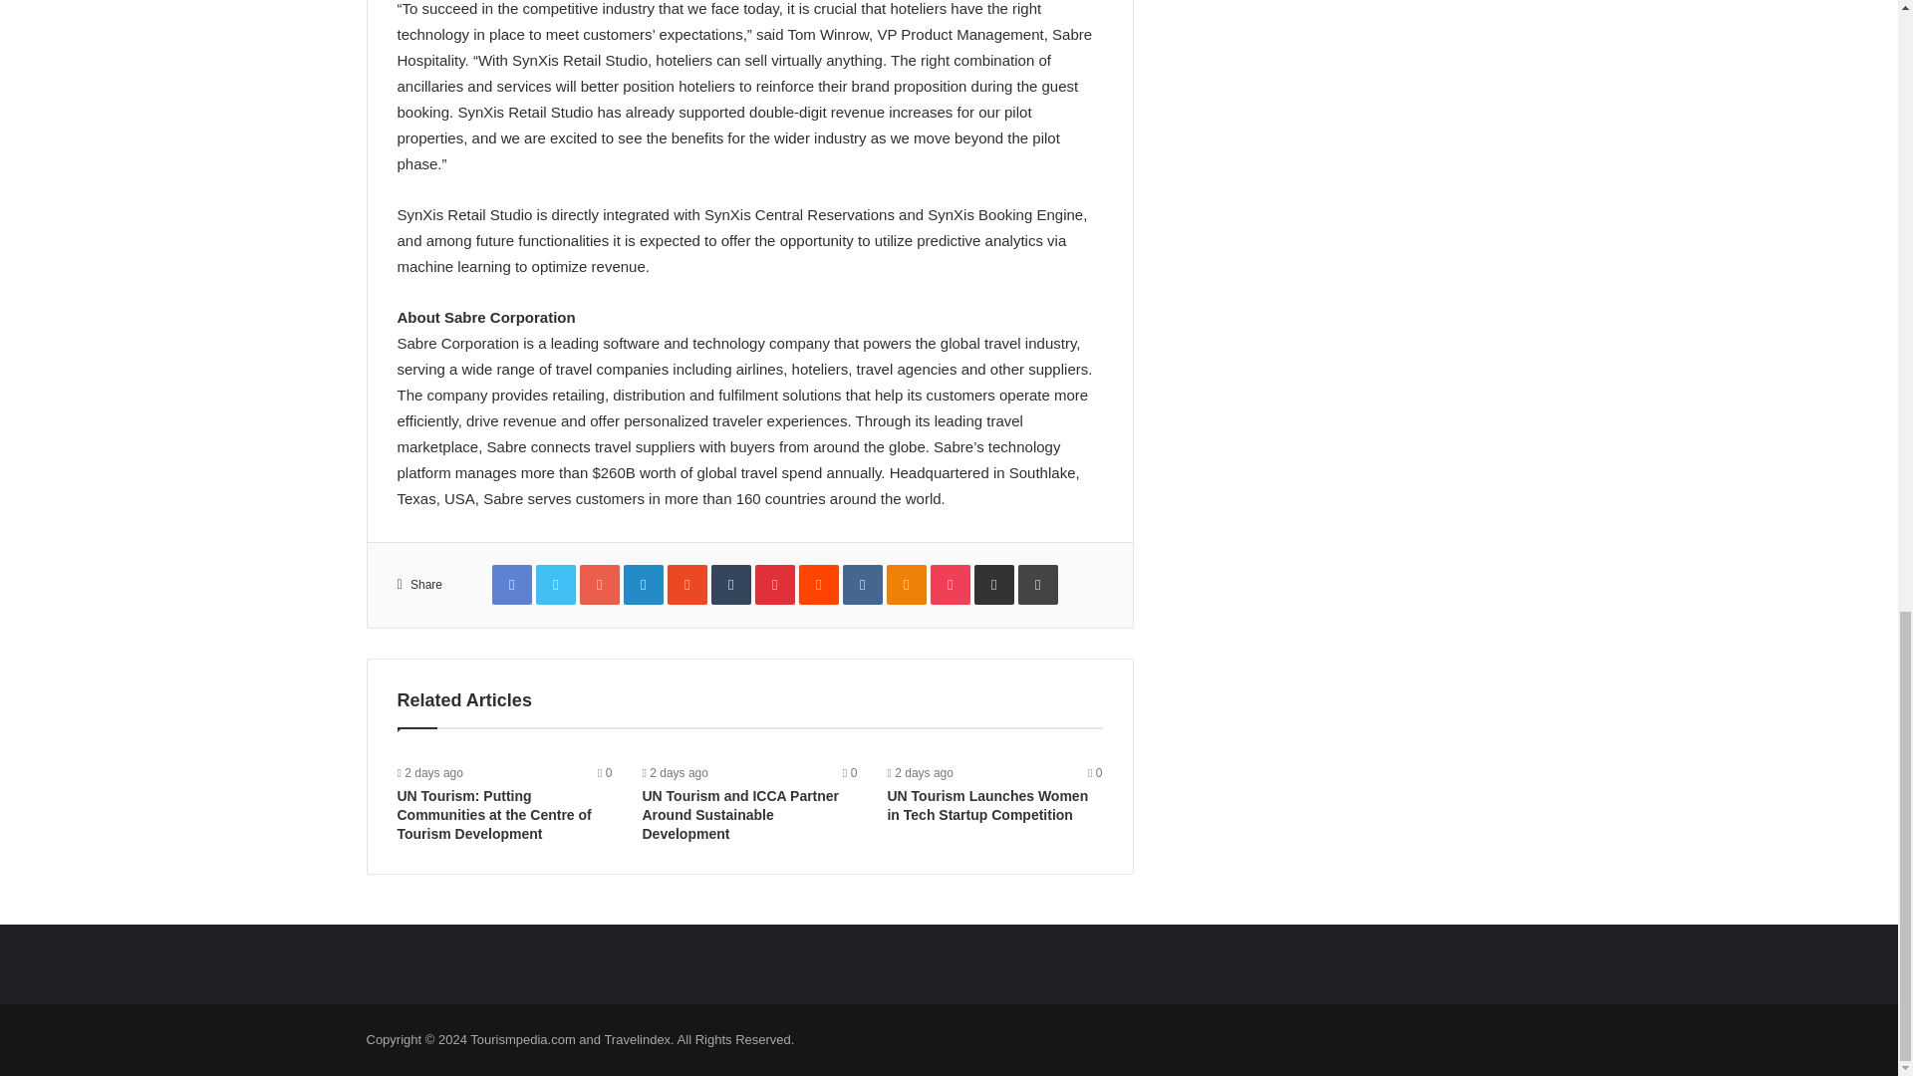 The image size is (1913, 1076). What do you see at coordinates (950, 584) in the screenshot?
I see `Pocket` at bounding box center [950, 584].